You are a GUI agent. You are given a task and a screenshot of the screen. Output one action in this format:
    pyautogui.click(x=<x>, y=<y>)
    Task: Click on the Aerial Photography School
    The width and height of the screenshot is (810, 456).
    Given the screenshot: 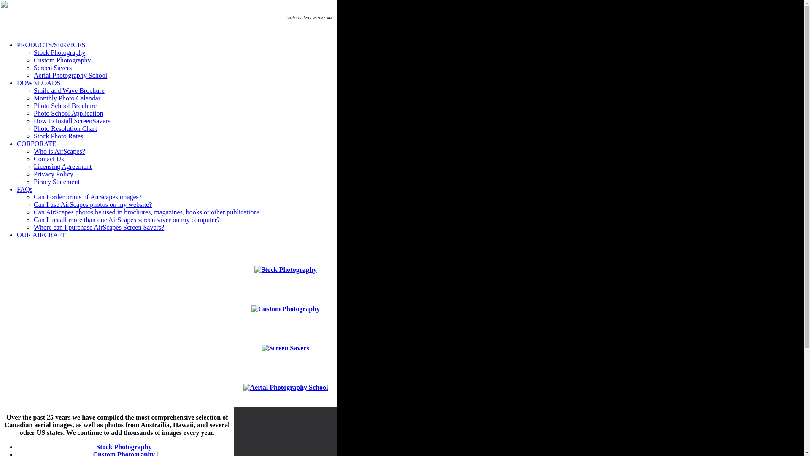 What is the action you would take?
    pyautogui.click(x=70, y=75)
    